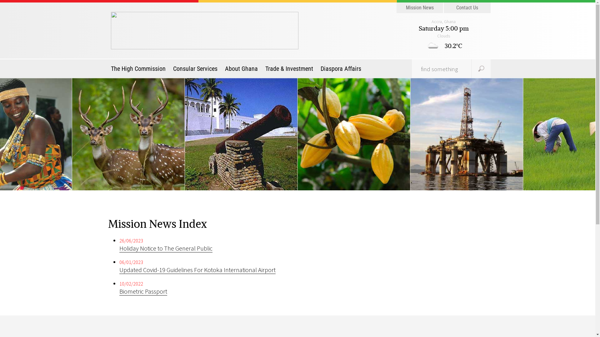 This screenshot has height=337, width=600. I want to click on About Ghana, so click(241, 69).